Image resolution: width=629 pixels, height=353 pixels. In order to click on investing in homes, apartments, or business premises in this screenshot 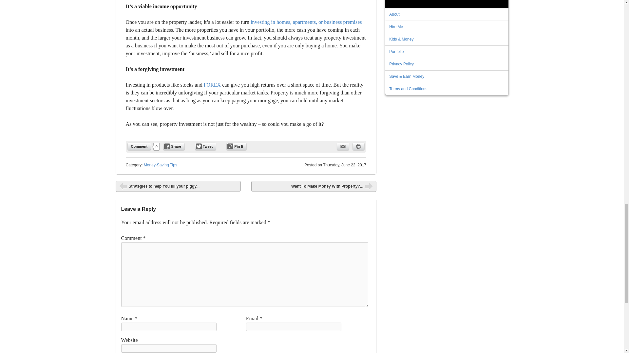, I will do `click(306, 22)`.